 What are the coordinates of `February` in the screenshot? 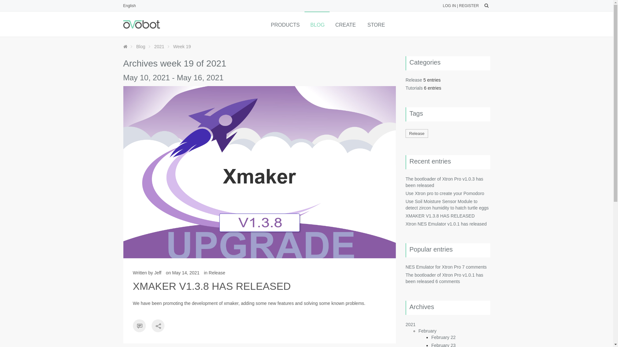 It's located at (427, 331).